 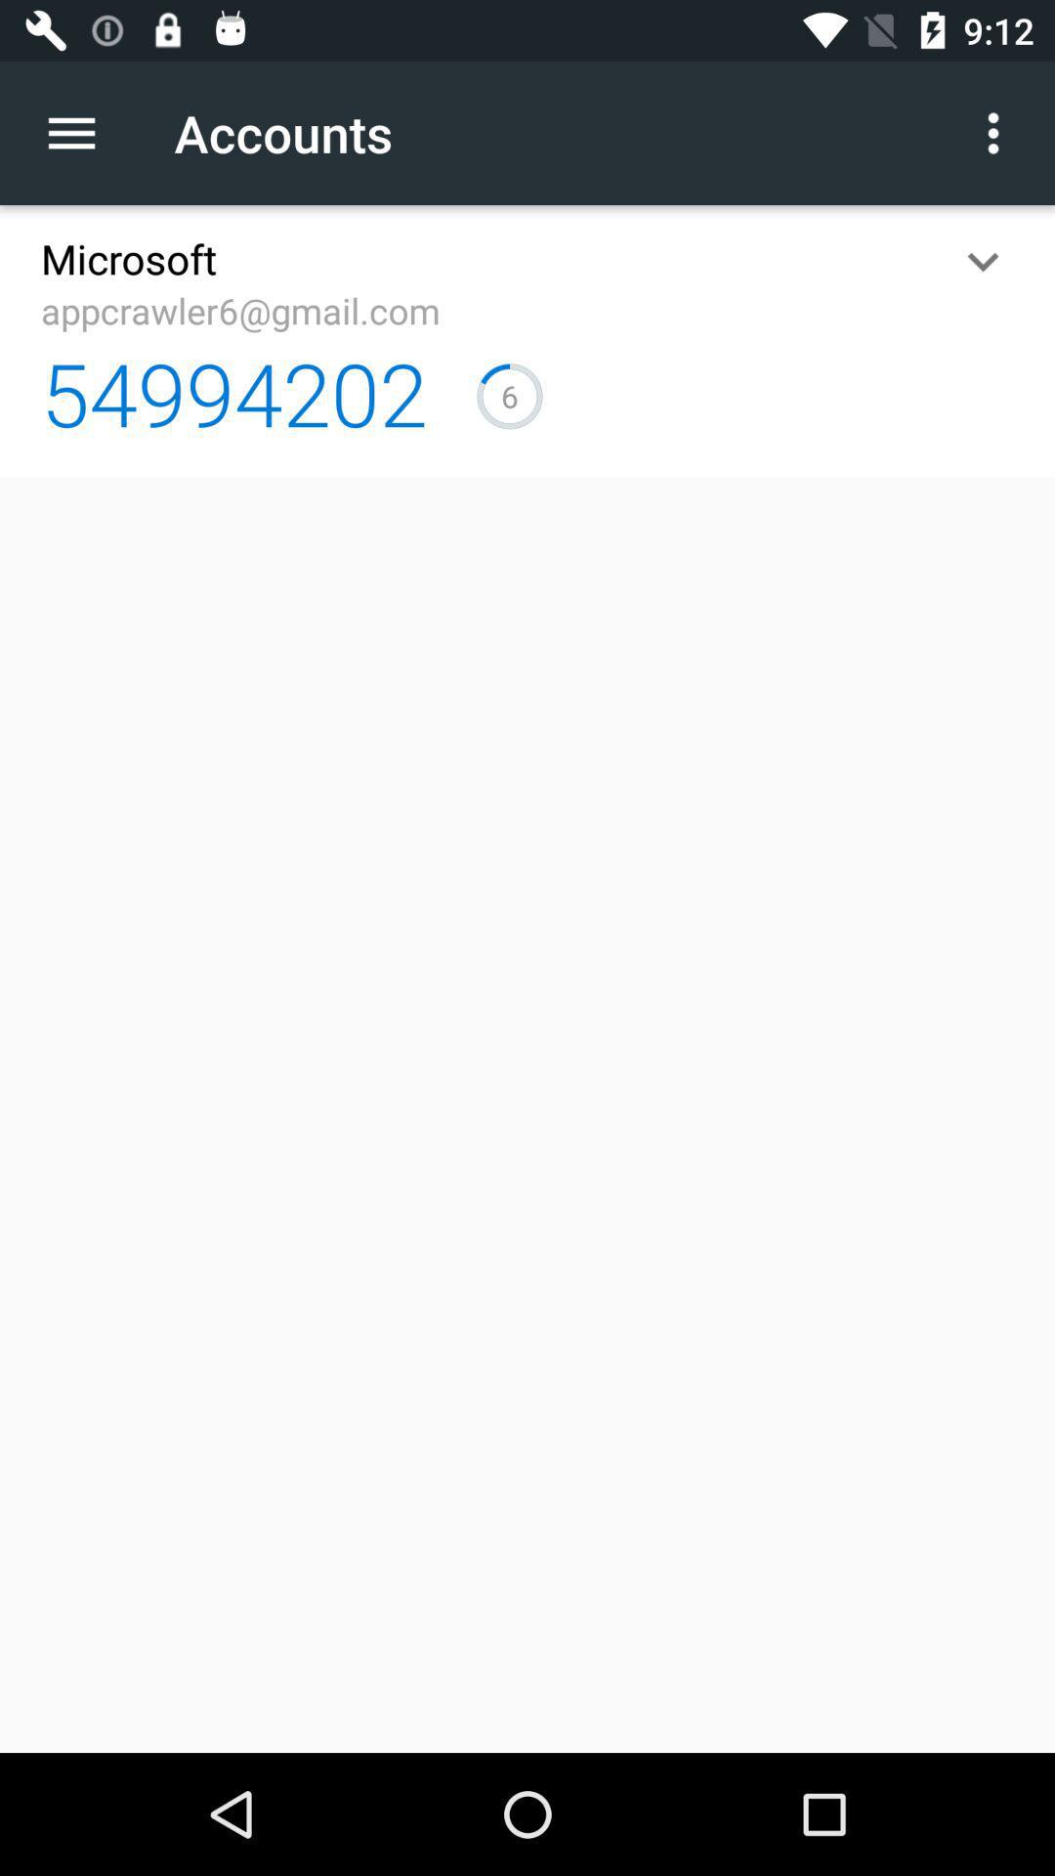 I want to click on turn off app below the appcrawler6@gmail.com app, so click(x=234, y=393).